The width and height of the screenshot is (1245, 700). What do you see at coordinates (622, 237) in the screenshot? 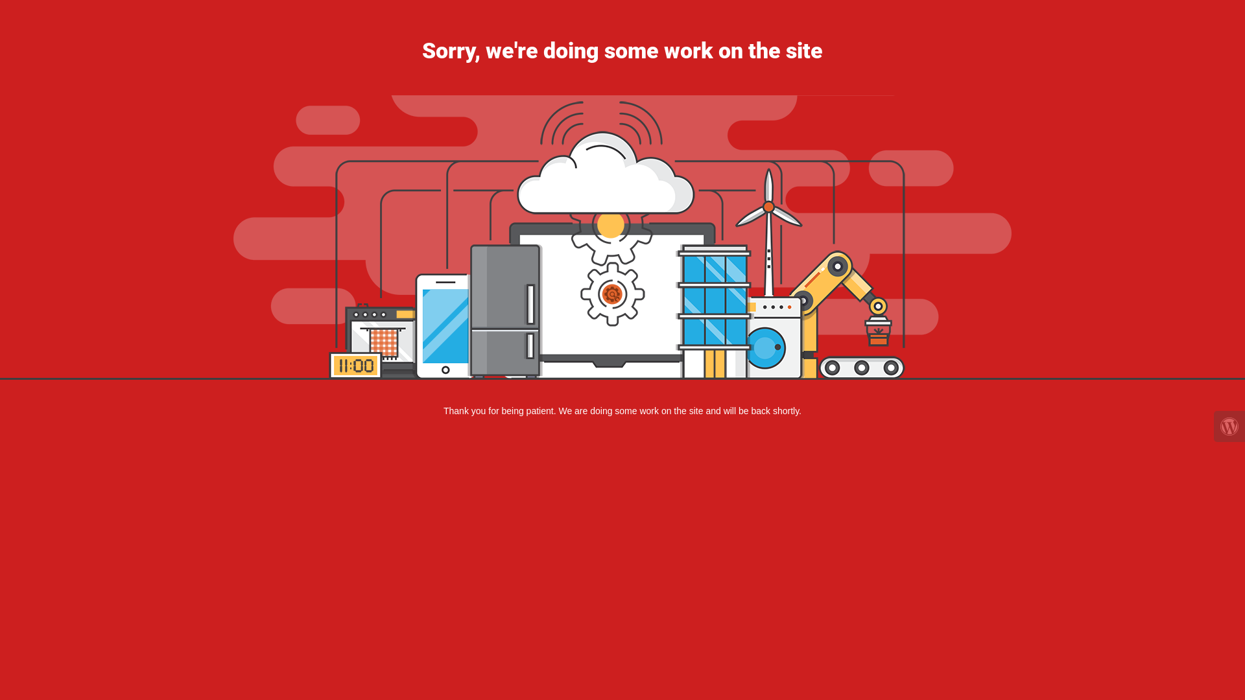
I see `The Internet of Things` at bounding box center [622, 237].